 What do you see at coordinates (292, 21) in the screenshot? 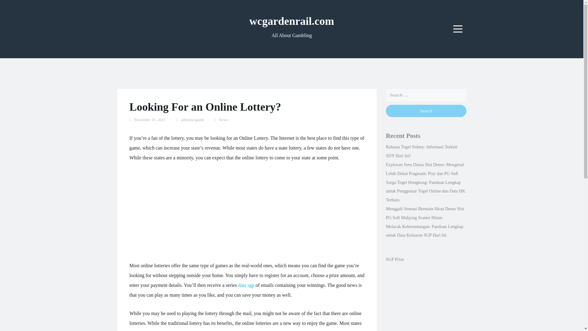
I see `wcgardenrail.com` at bounding box center [292, 21].